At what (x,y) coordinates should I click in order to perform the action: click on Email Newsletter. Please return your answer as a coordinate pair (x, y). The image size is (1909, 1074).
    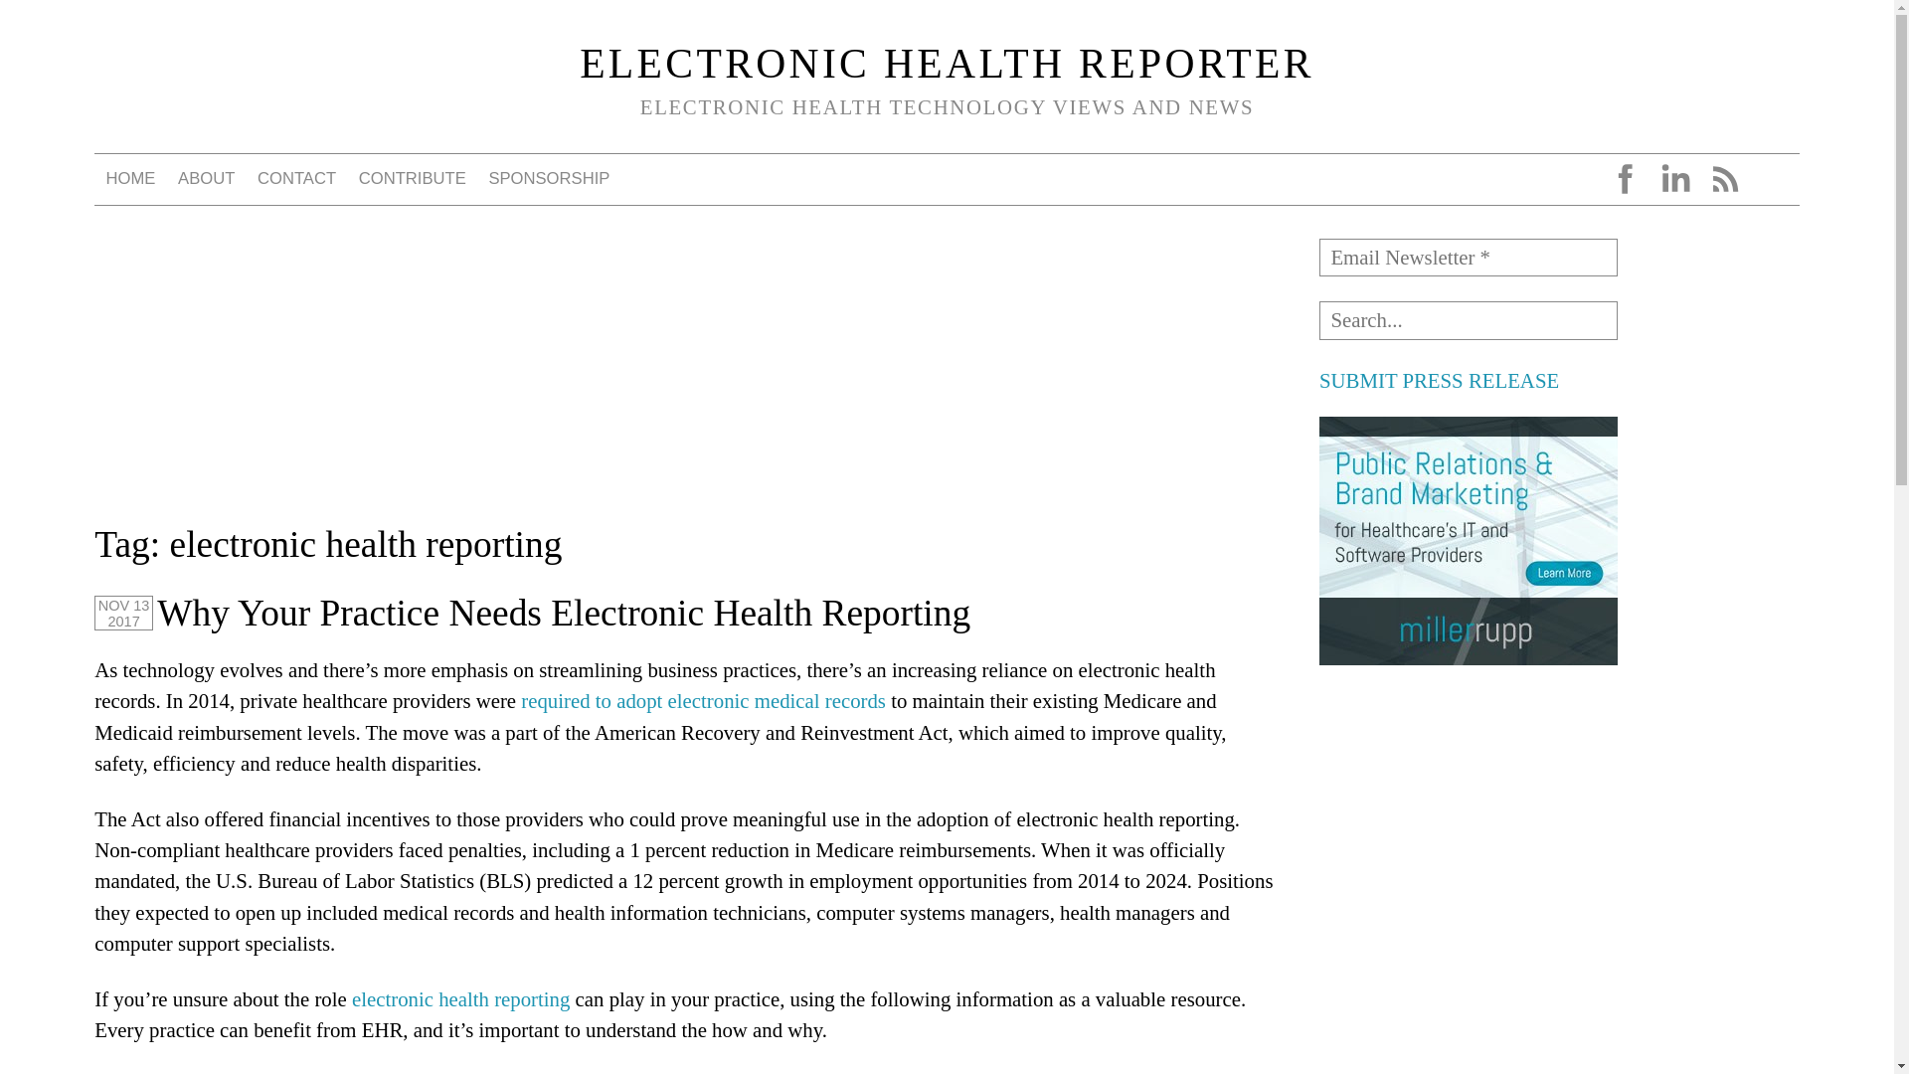
    Looking at the image, I should click on (1468, 257).